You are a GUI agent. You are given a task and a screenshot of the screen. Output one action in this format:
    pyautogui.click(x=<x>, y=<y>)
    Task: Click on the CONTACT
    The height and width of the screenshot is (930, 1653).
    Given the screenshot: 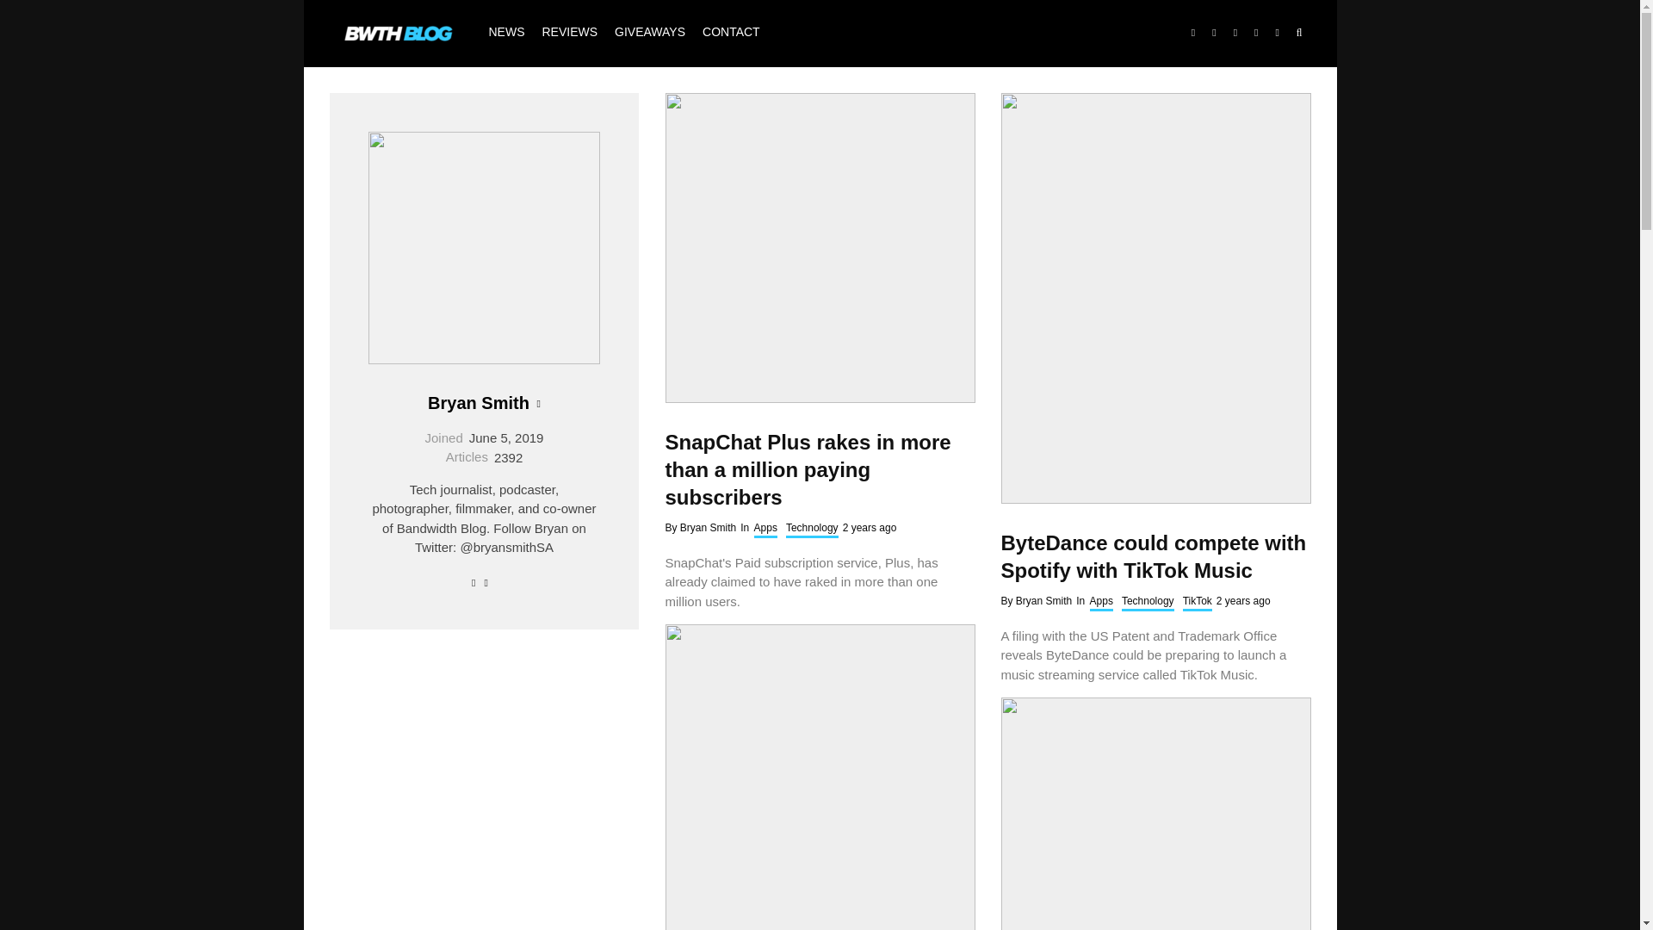 What is the action you would take?
    pyautogui.click(x=731, y=33)
    